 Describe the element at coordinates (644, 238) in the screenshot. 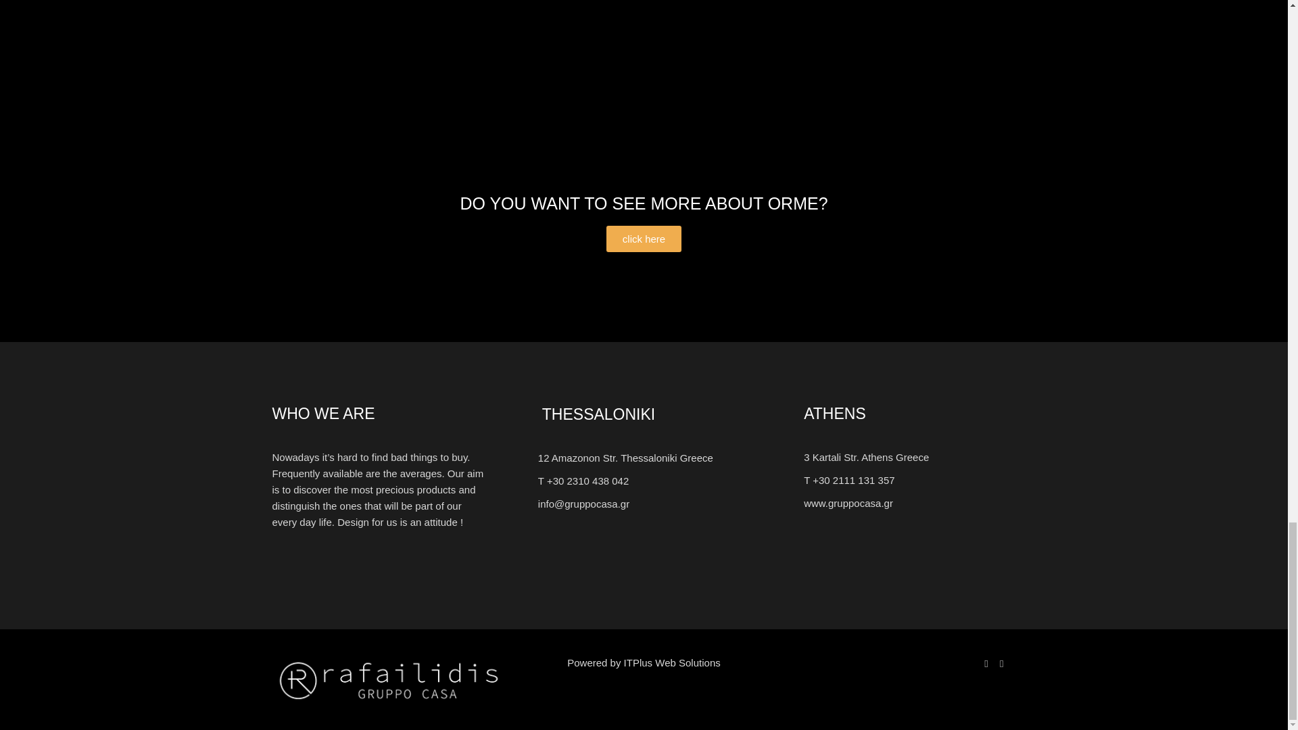

I see `click here` at that location.